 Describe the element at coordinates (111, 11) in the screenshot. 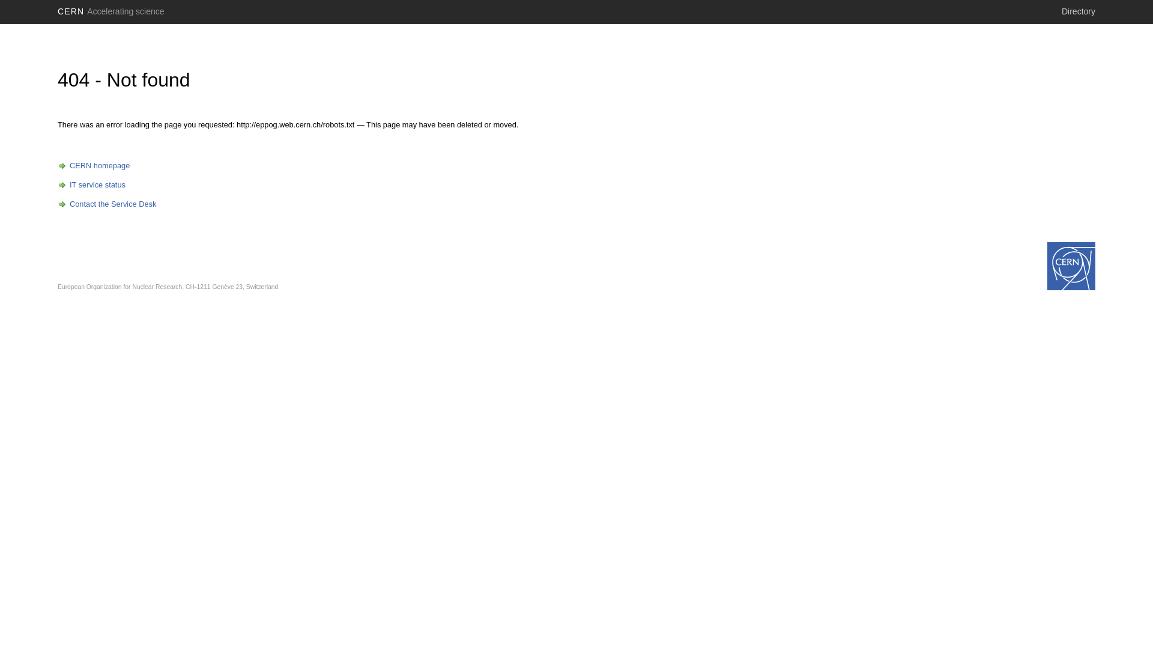

I see `CERN Accelerating science` at that location.